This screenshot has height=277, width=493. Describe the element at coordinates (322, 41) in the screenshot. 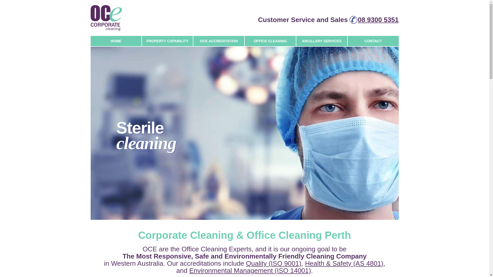

I see `ANCILLARY SERVICES` at that location.